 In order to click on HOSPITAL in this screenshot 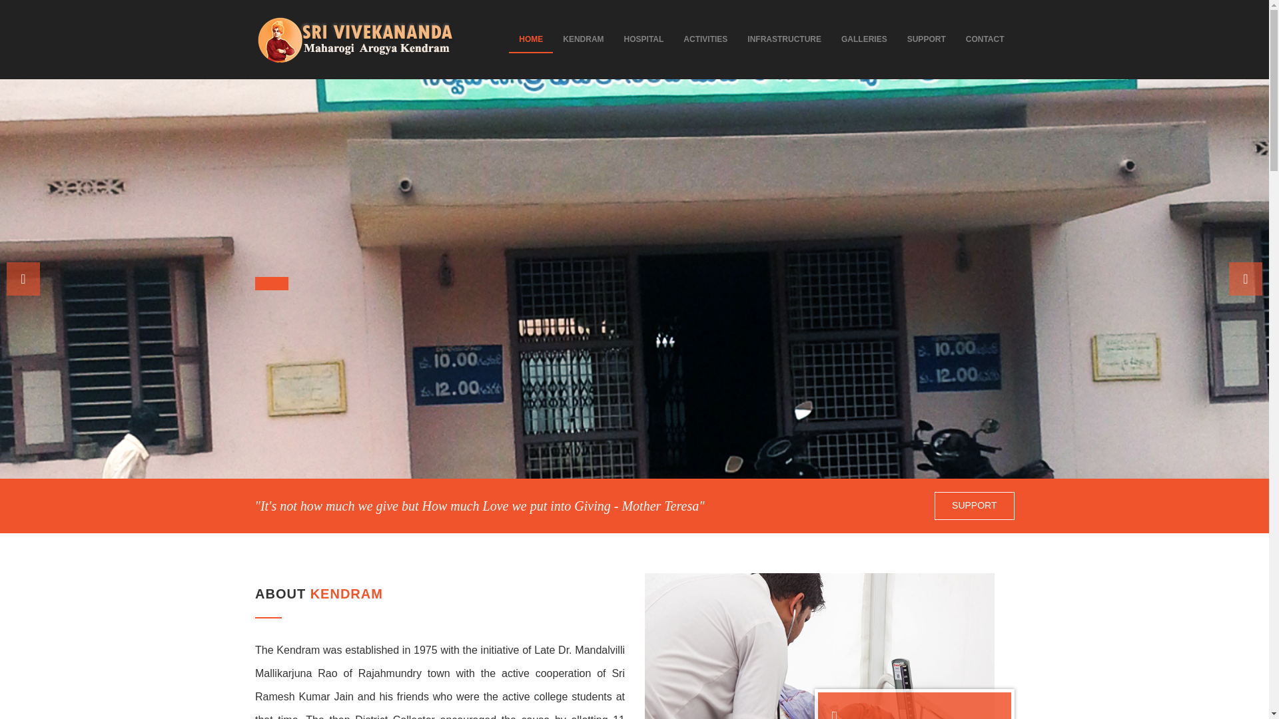, I will do `click(643, 39)`.